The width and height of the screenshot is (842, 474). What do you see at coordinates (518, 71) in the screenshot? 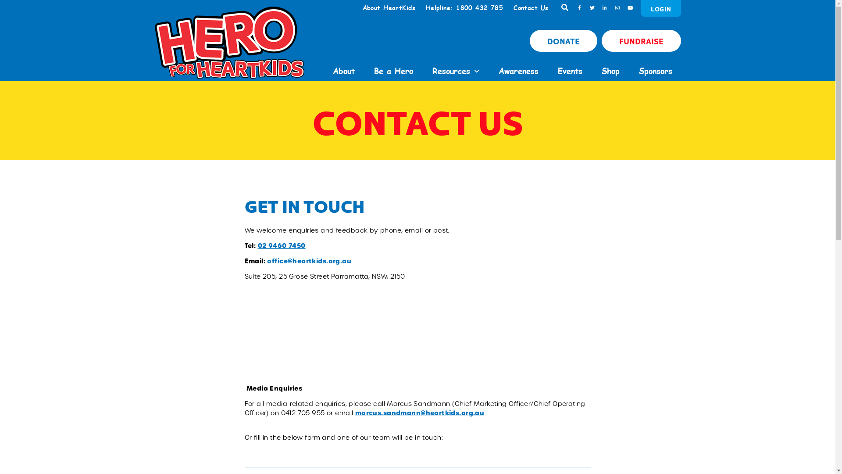
I see `Awareness` at bounding box center [518, 71].